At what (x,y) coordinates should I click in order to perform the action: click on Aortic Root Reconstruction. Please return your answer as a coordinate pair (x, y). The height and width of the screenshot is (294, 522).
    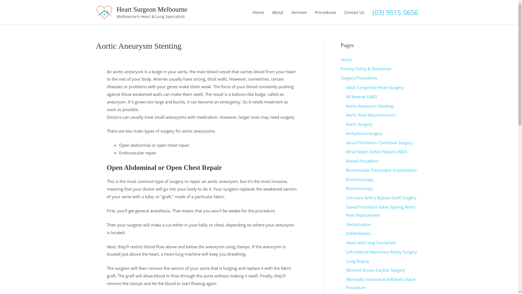
    Looking at the image, I should click on (371, 115).